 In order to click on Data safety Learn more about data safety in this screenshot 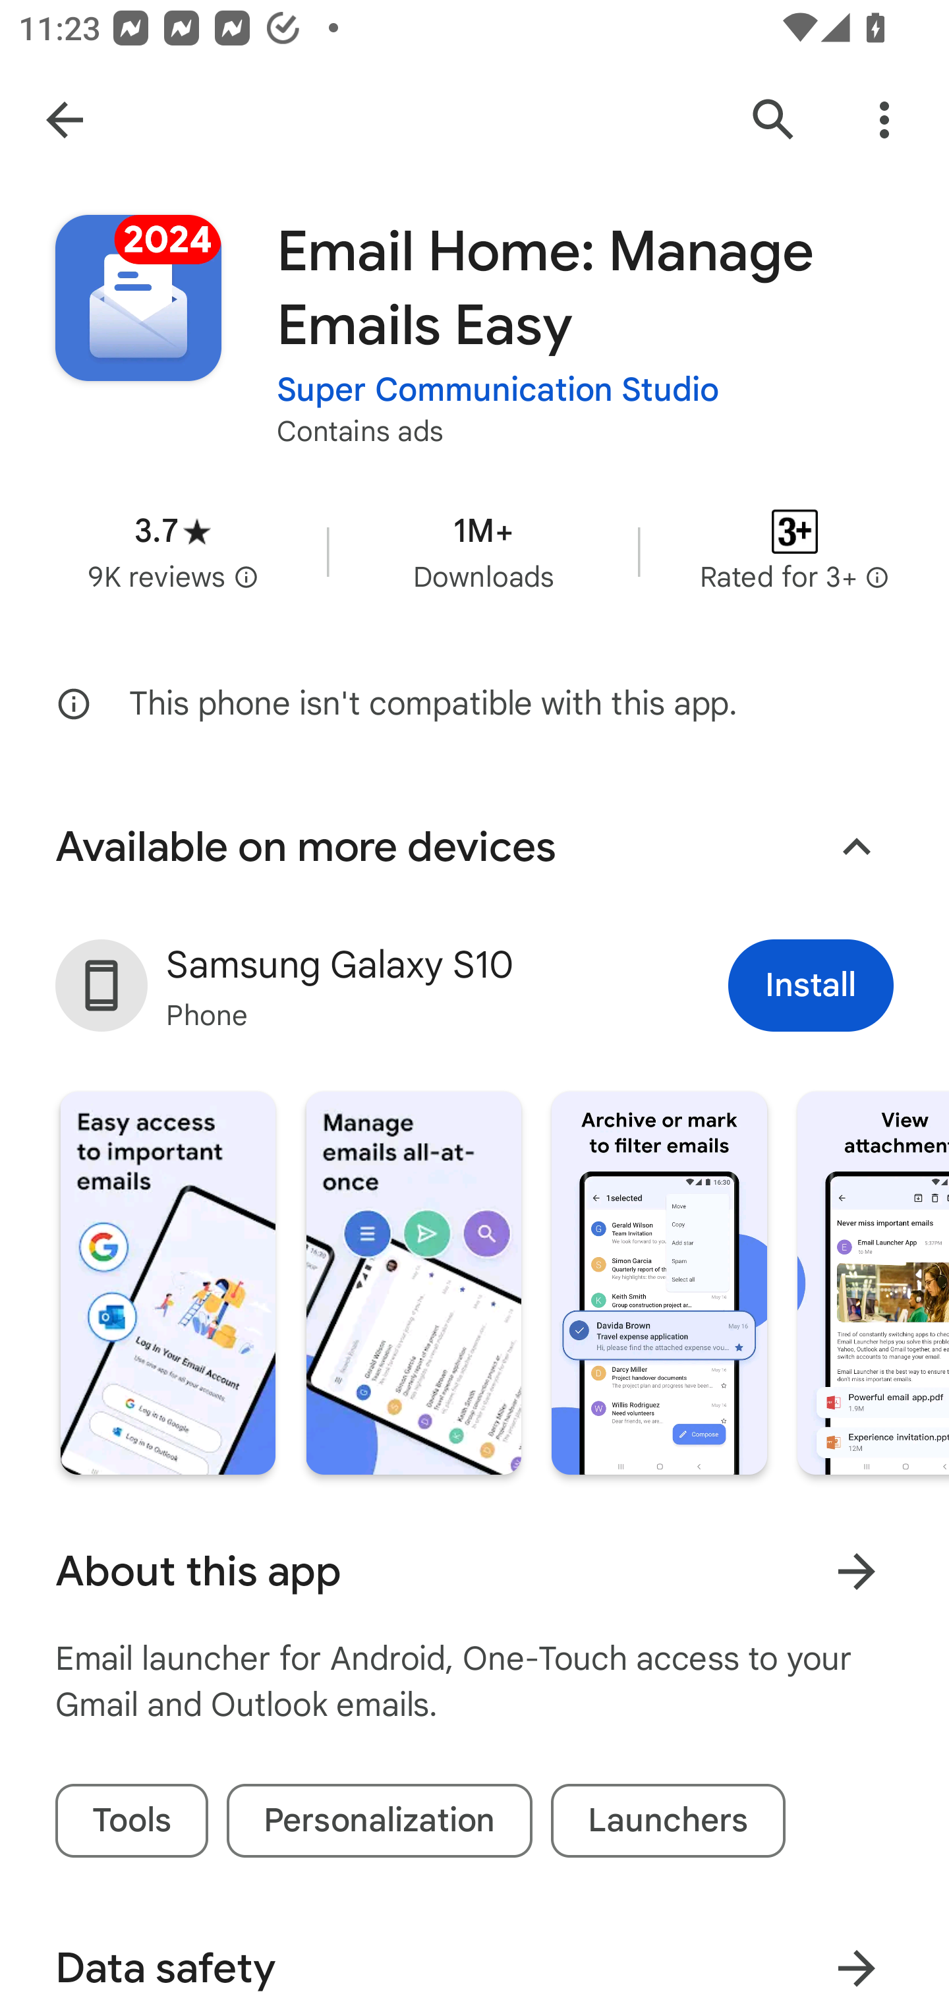, I will do `click(474, 1954)`.